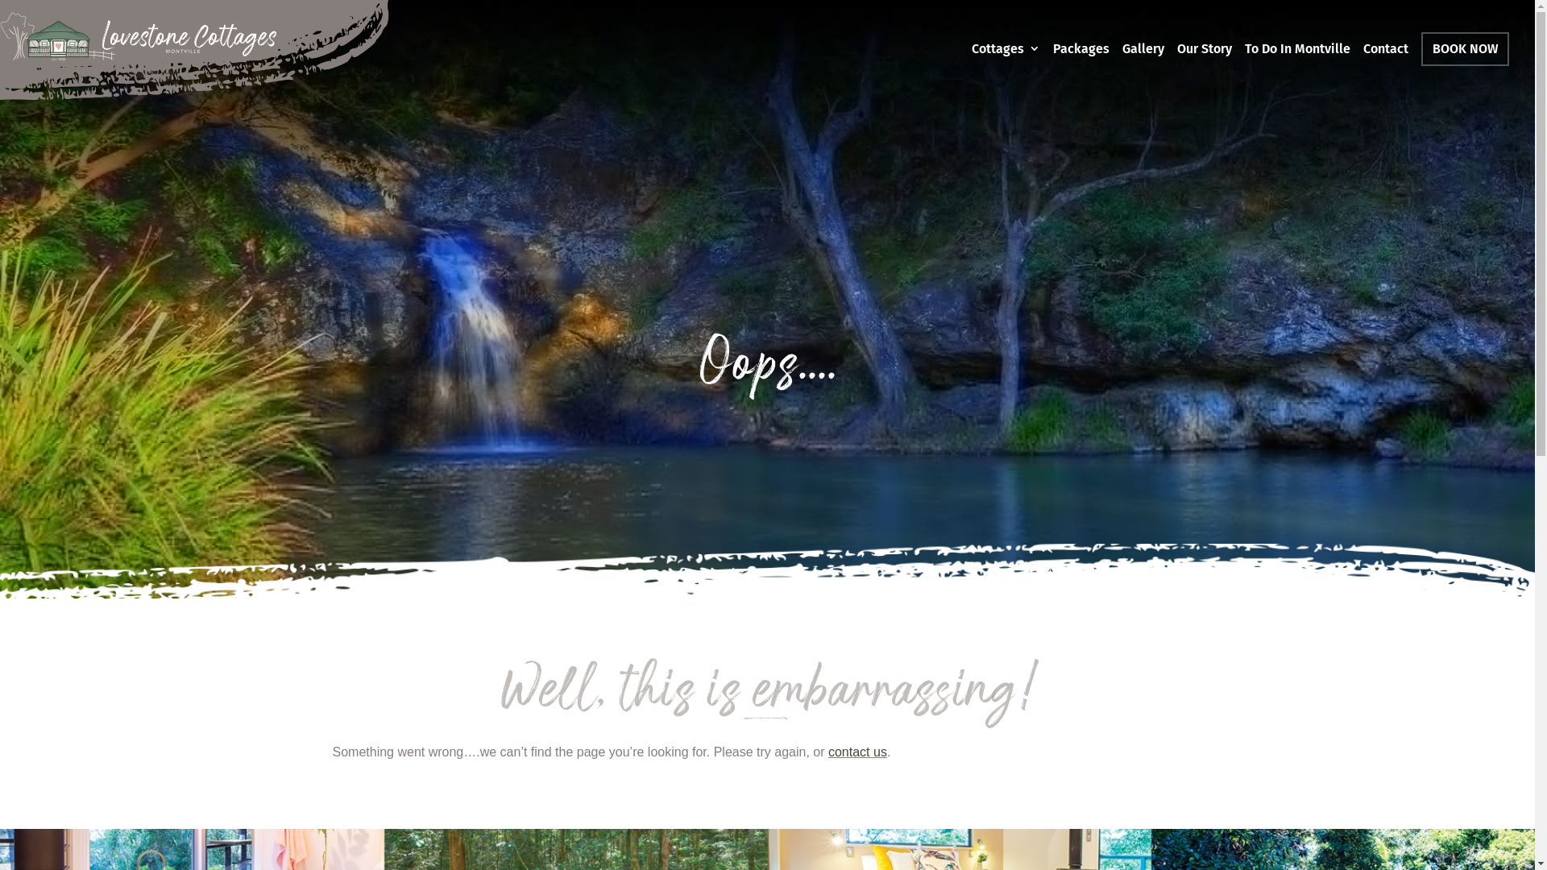  Describe the element at coordinates (857, 752) in the screenshot. I see `contact us` at that location.